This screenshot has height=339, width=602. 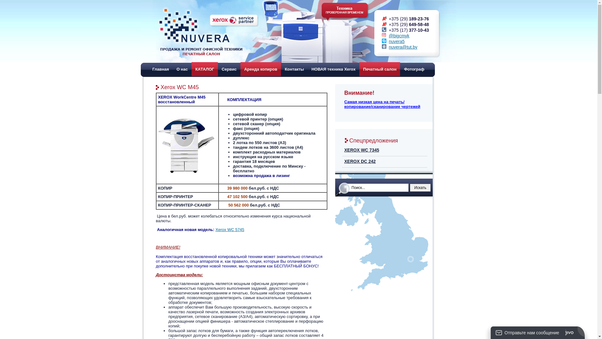 I want to click on Xerox WC 5745, so click(x=230, y=230).